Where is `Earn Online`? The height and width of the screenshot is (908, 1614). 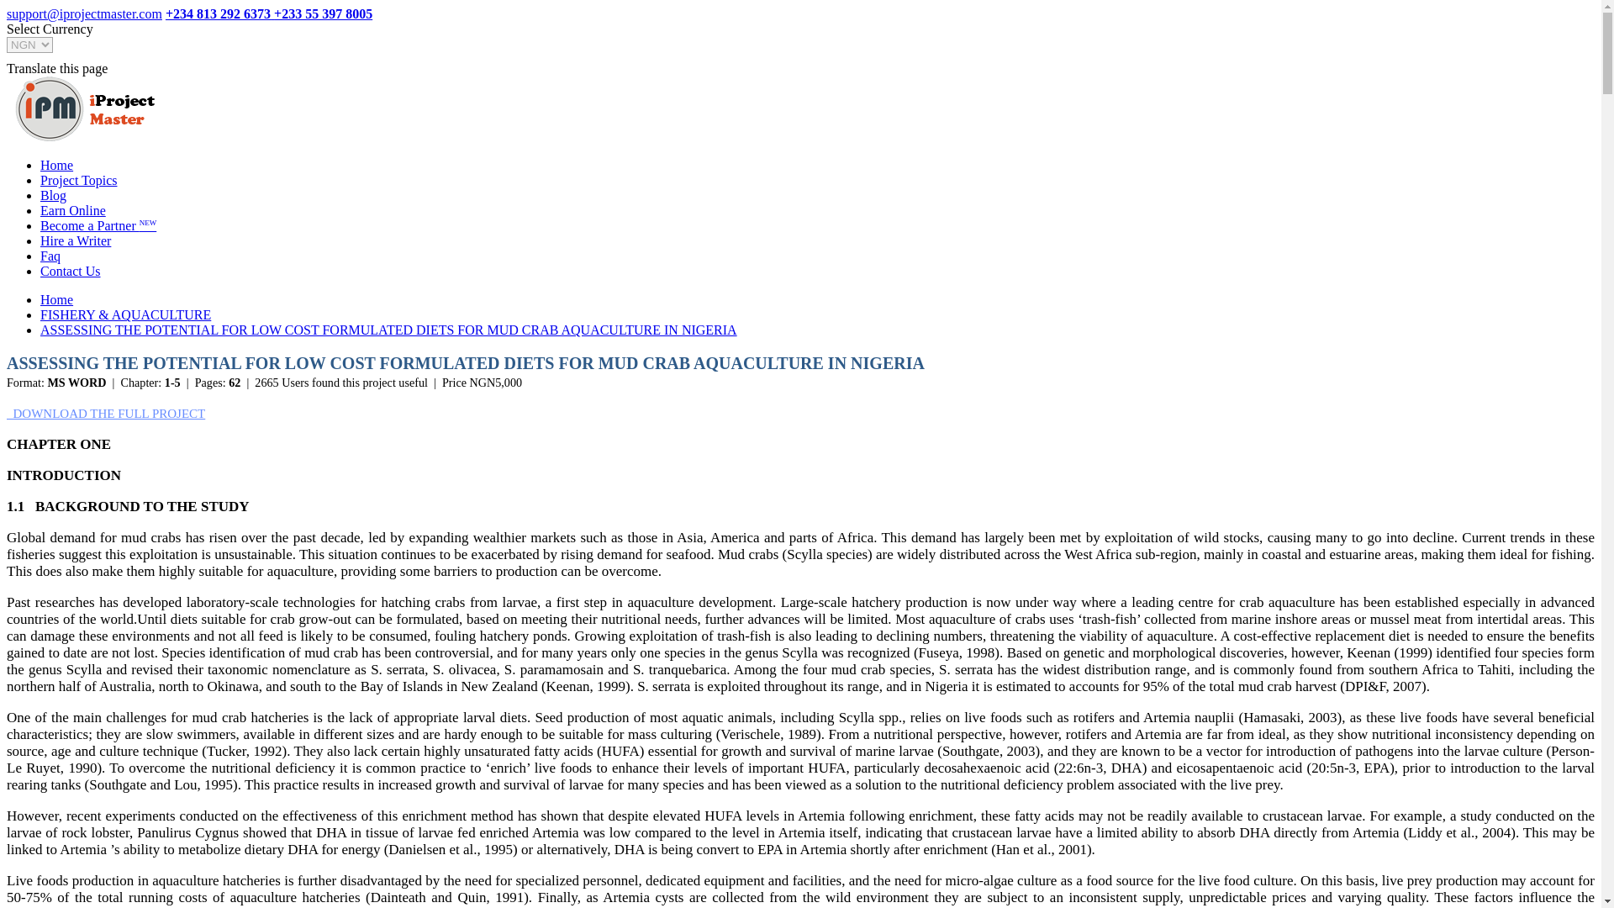
Earn Online is located at coordinates (73, 210).